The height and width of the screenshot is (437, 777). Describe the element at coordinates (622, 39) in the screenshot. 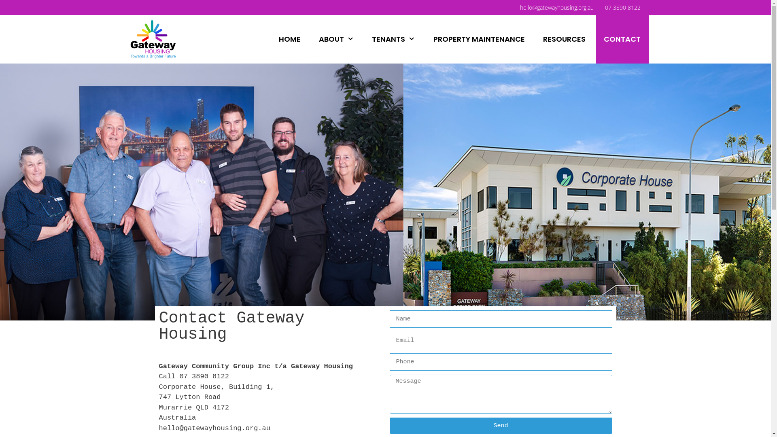

I see `CONTACT` at that location.